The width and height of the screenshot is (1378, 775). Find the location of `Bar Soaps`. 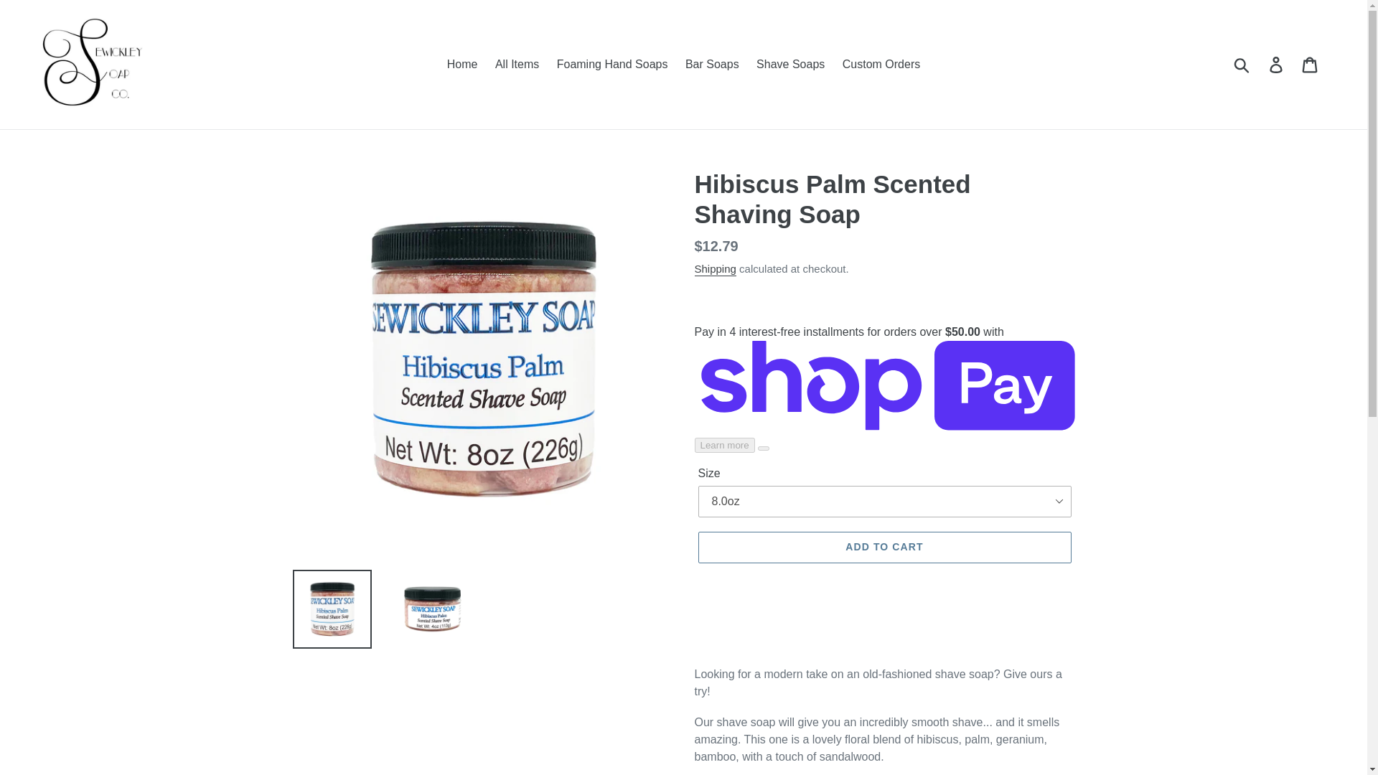

Bar Soaps is located at coordinates (712, 64).